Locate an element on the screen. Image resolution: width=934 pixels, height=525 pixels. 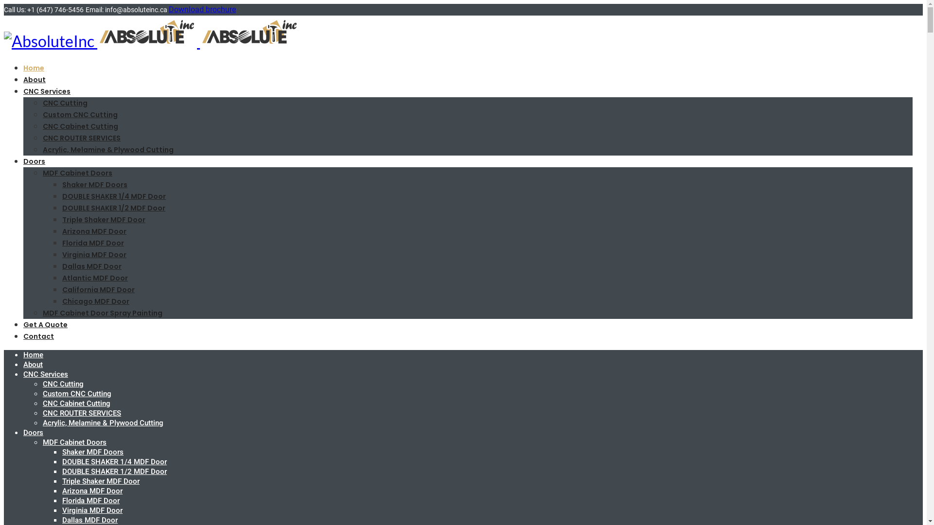
Triple Shaker MDF Door is located at coordinates (104, 220).